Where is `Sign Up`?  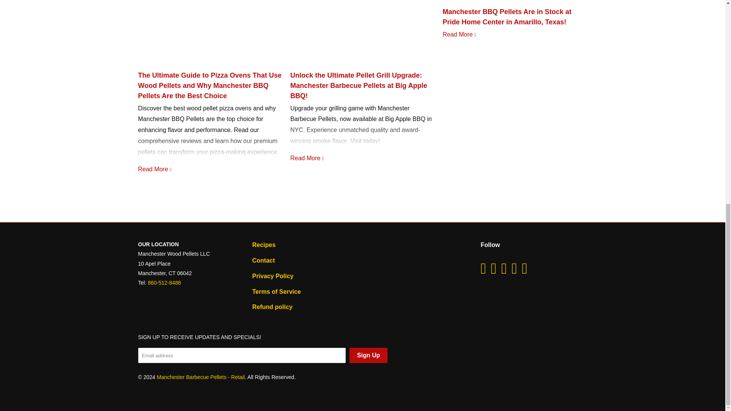 Sign Up is located at coordinates (368, 355).